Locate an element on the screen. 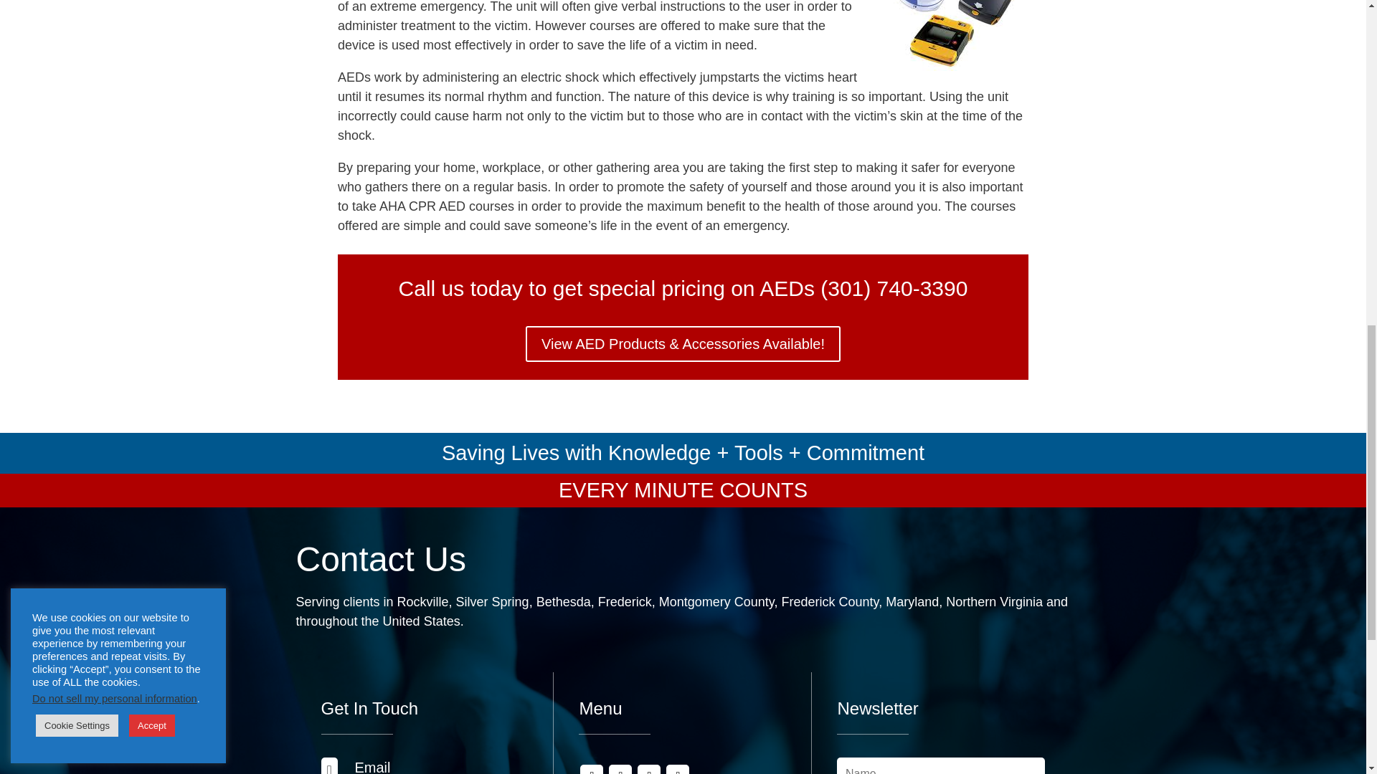 The image size is (1377, 774). Follow on LinkedIn is located at coordinates (648, 770).